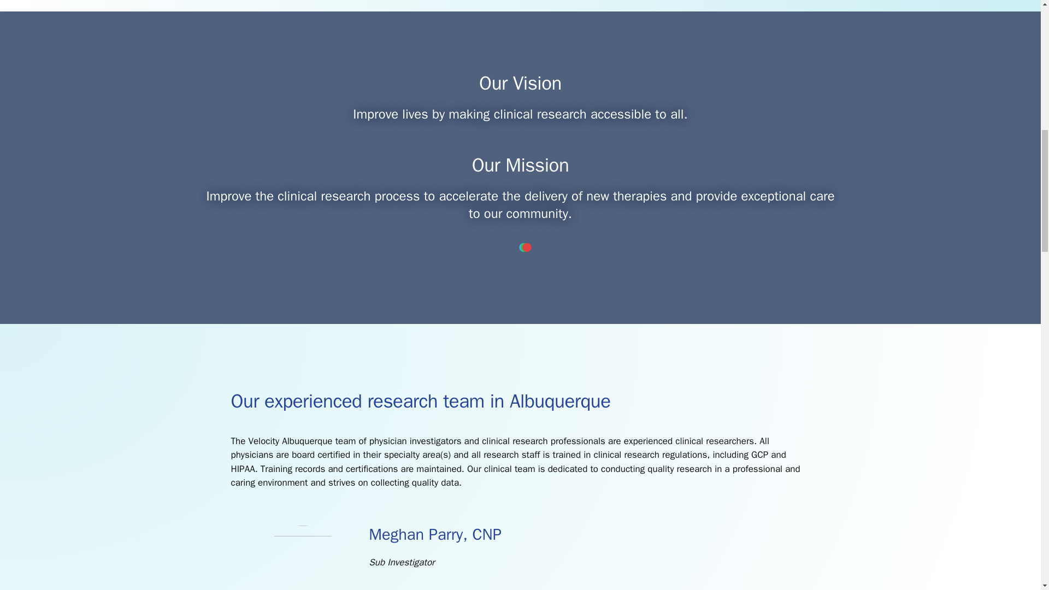  What do you see at coordinates (303, 533) in the screenshot?
I see `Meghan Parry, CNP` at bounding box center [303, 533].